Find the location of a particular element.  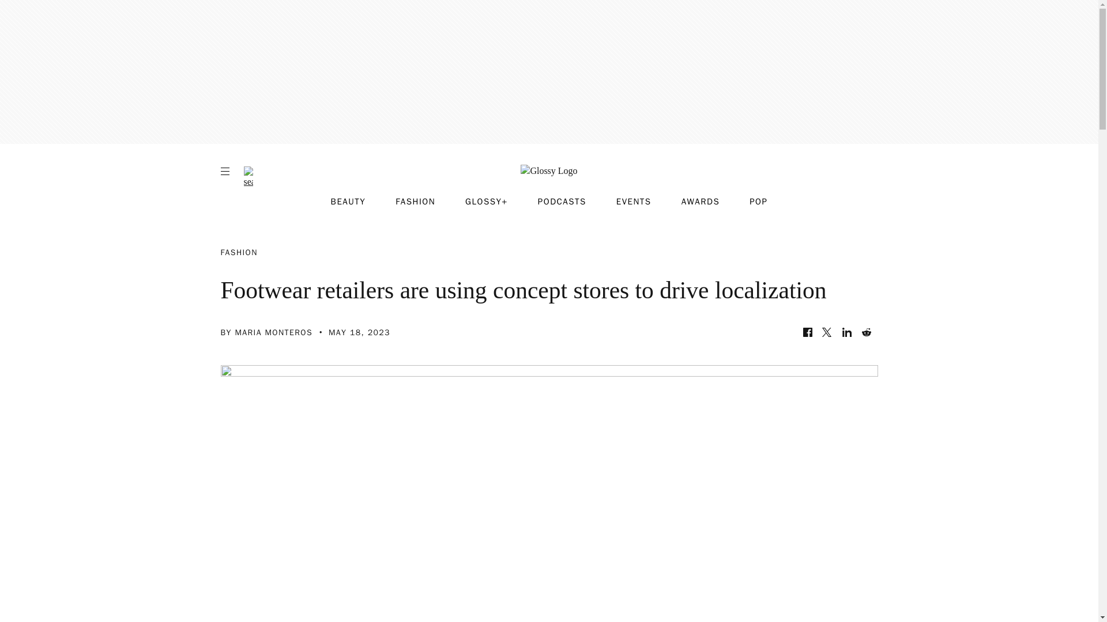

BEAUTY is located at coordinates (348, 202).